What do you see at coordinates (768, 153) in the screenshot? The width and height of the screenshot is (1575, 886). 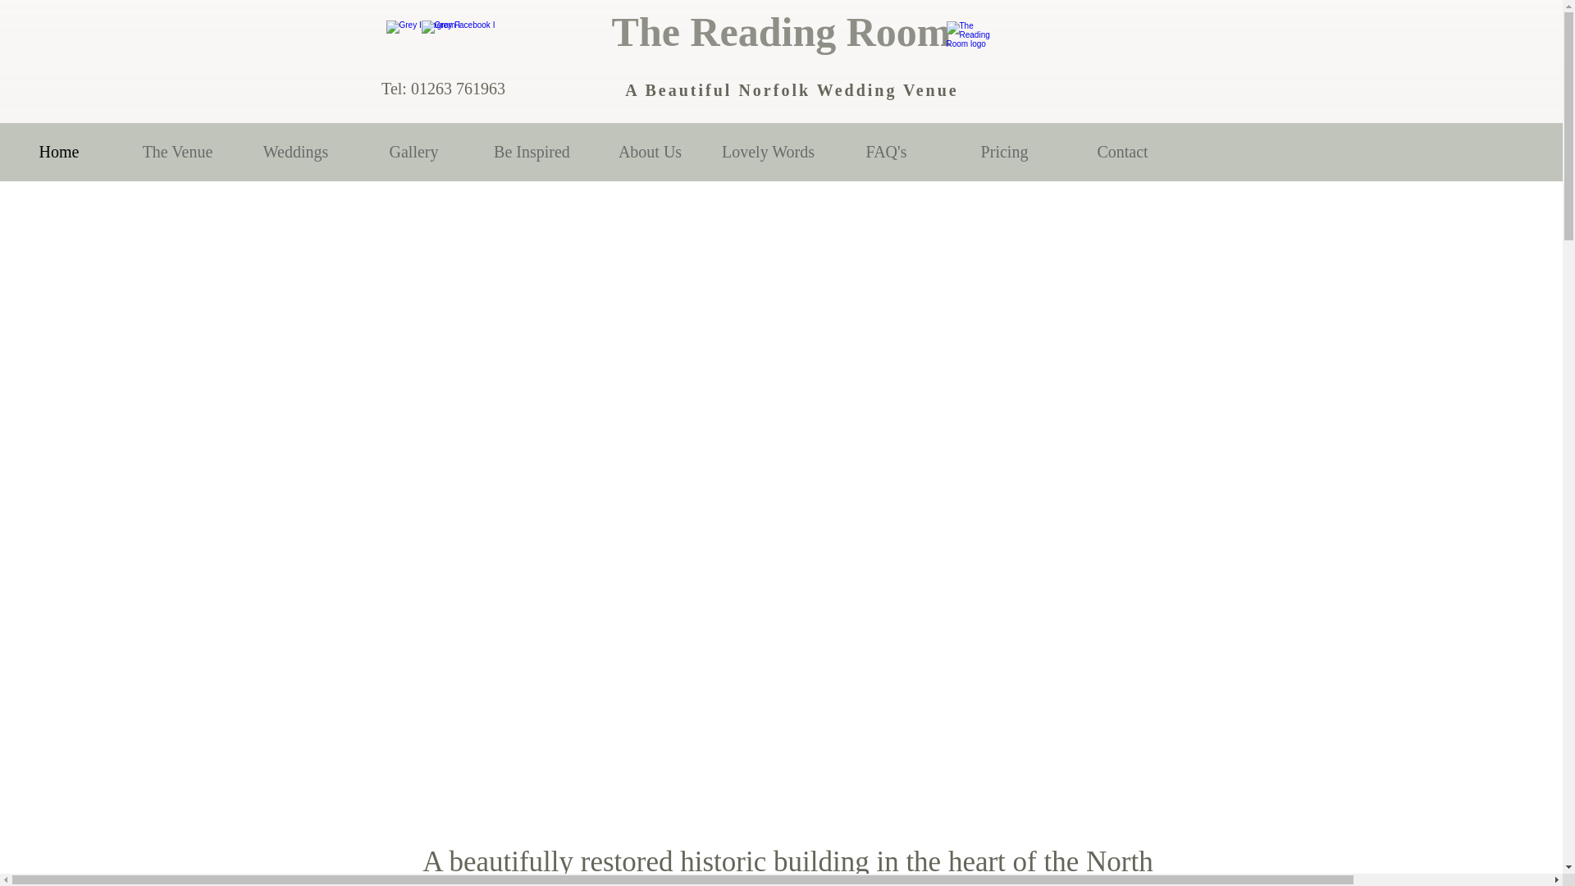 I see `Lovely Words` at bounding box center [768, 153].